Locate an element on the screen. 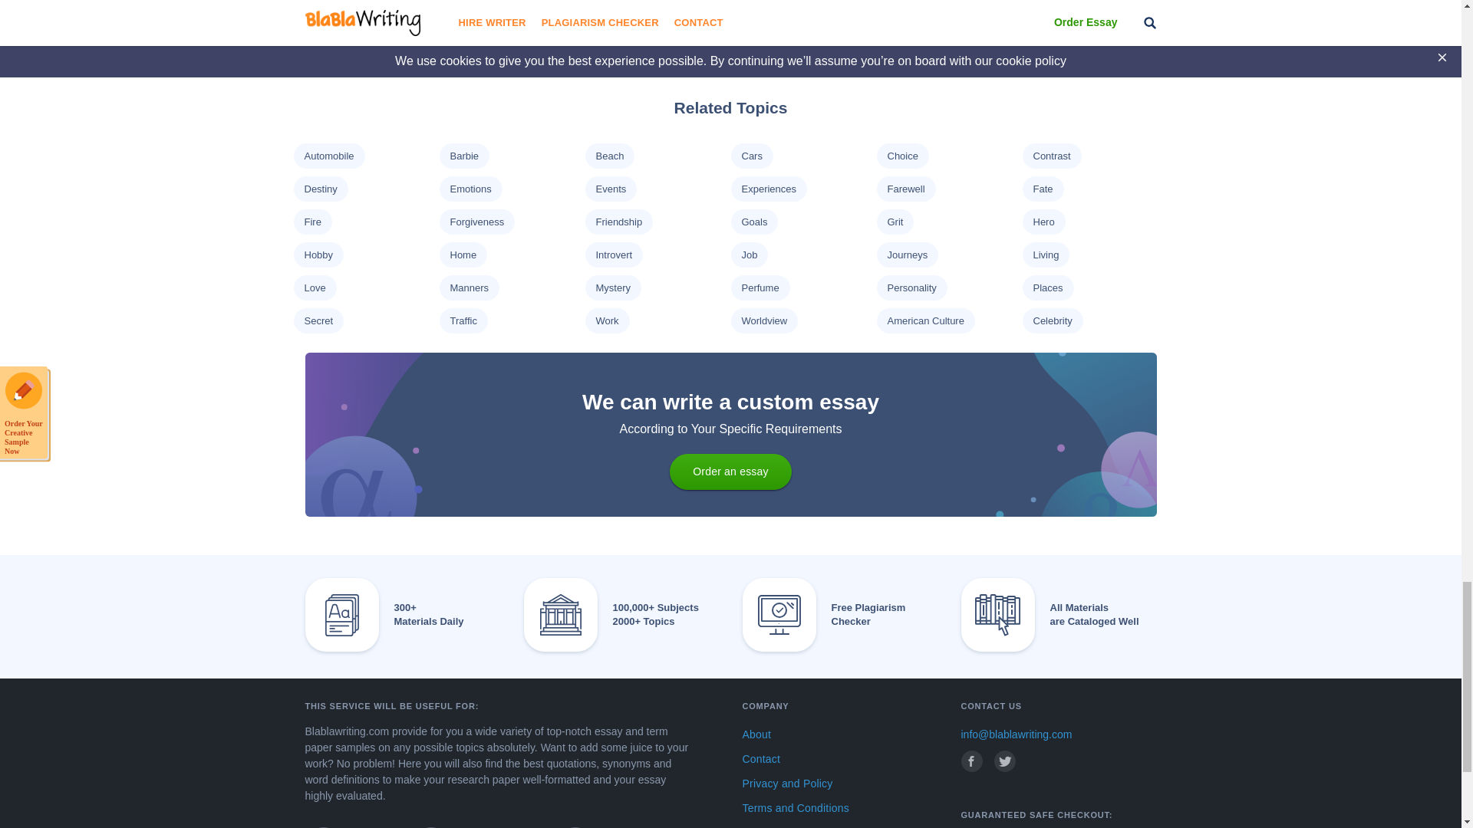  Destiny is located at coordinates (320, 189).